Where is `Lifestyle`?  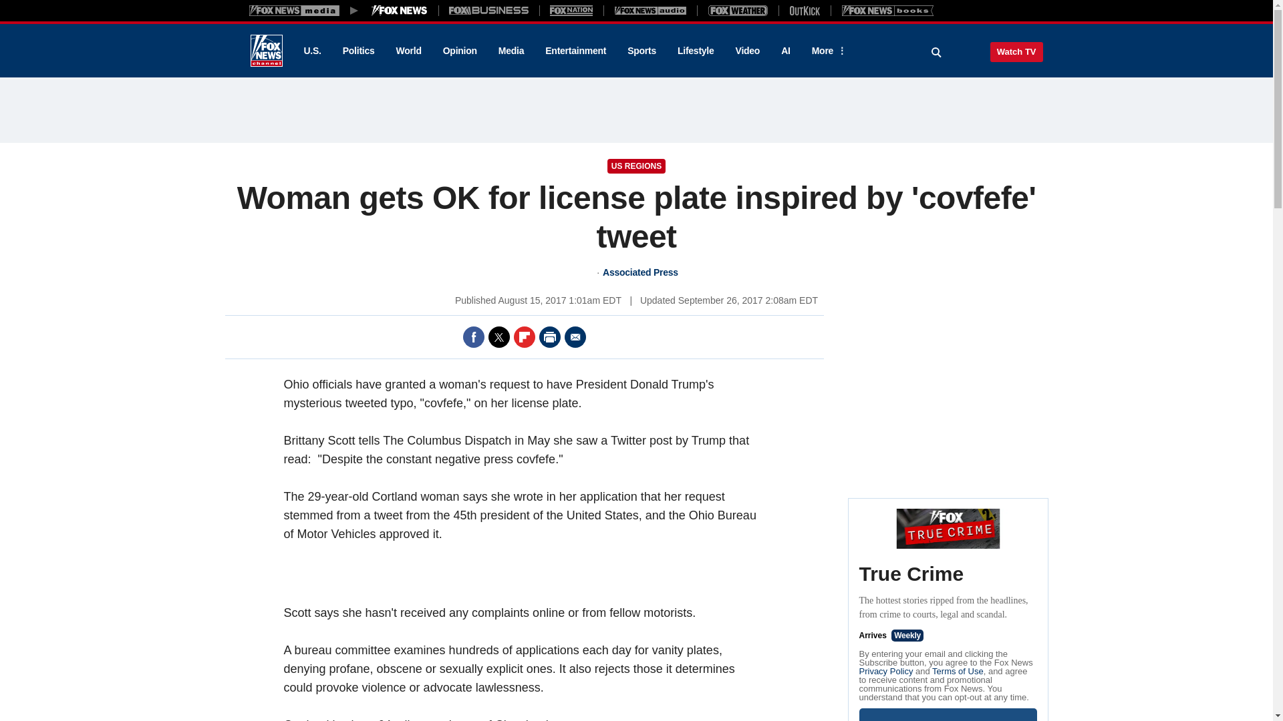 Lifestyle is located at coordinates (696, 51).